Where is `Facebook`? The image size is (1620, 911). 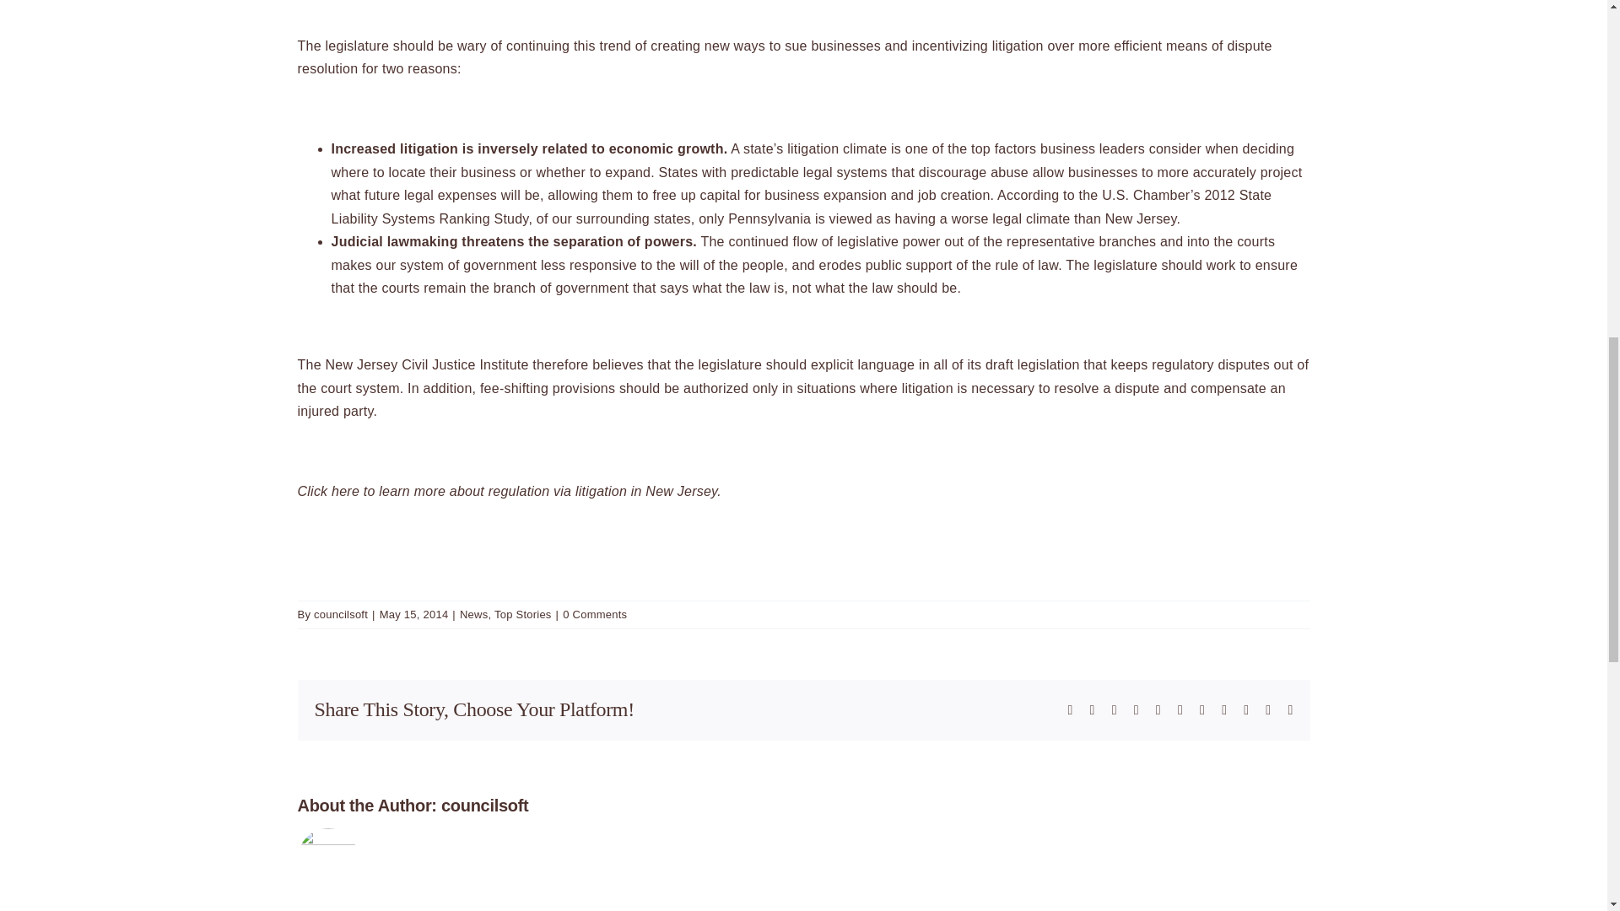
Facebook is located at coordinates (1070, 709).